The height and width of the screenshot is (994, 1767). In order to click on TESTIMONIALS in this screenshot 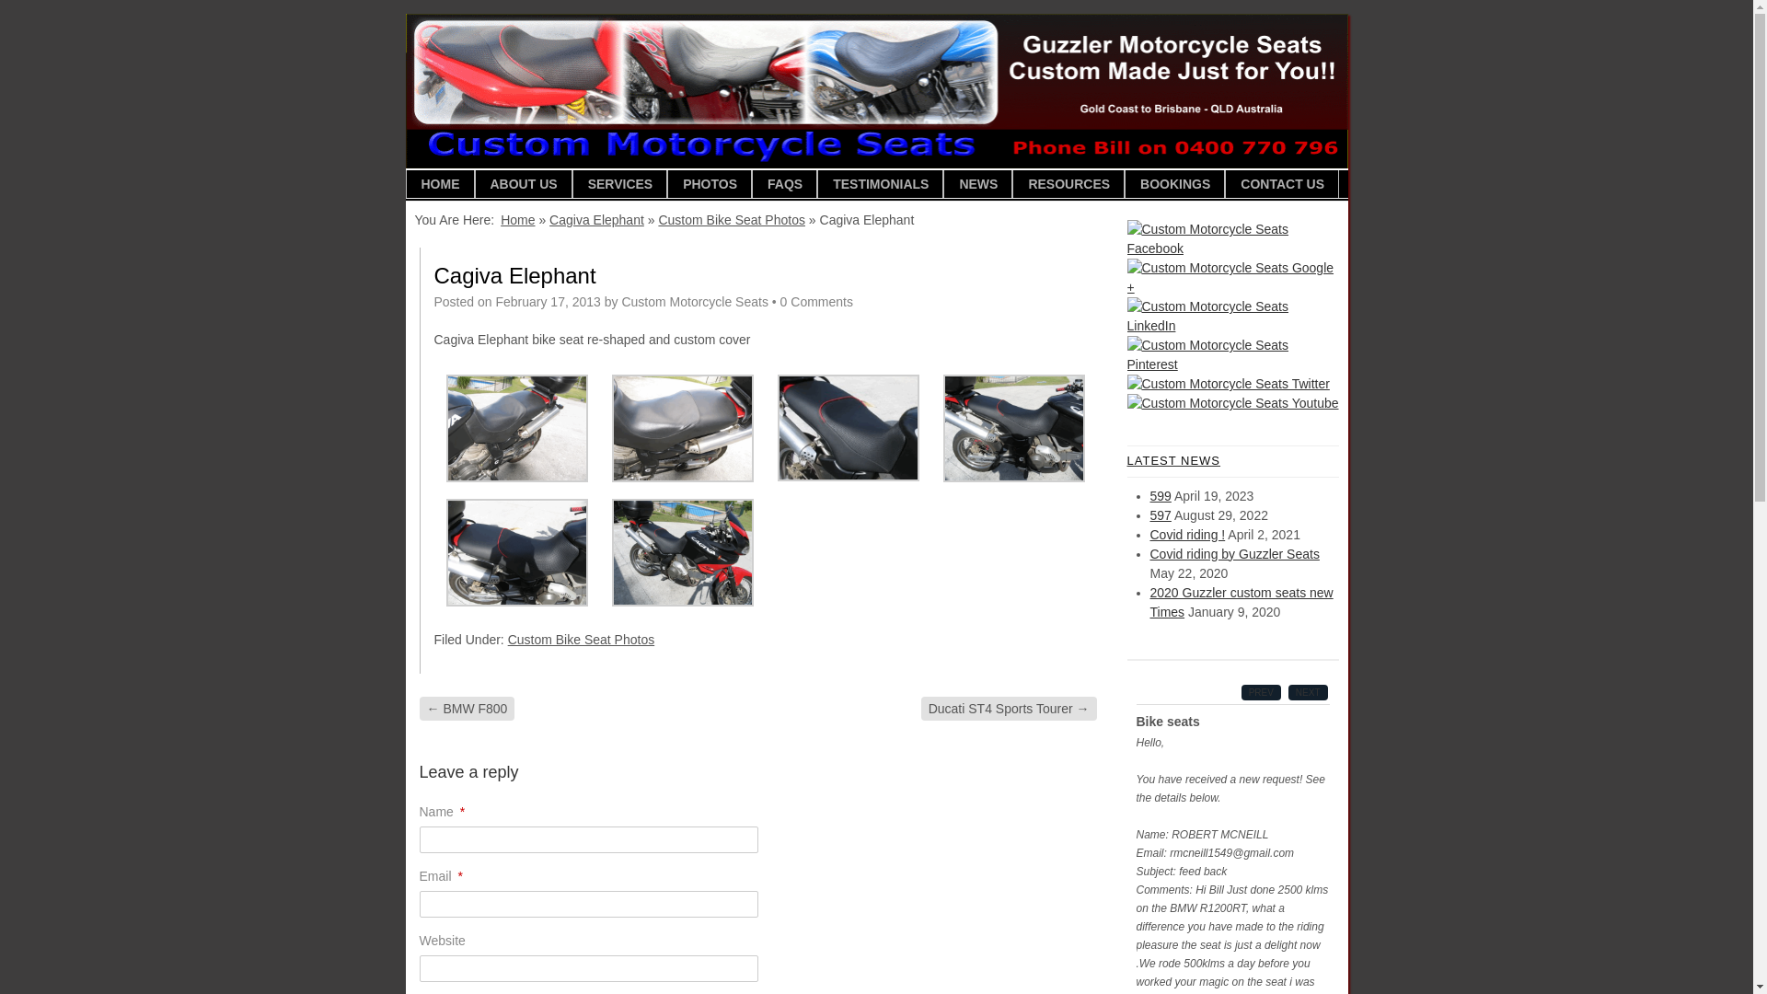, I will do `click(880, 184)`.